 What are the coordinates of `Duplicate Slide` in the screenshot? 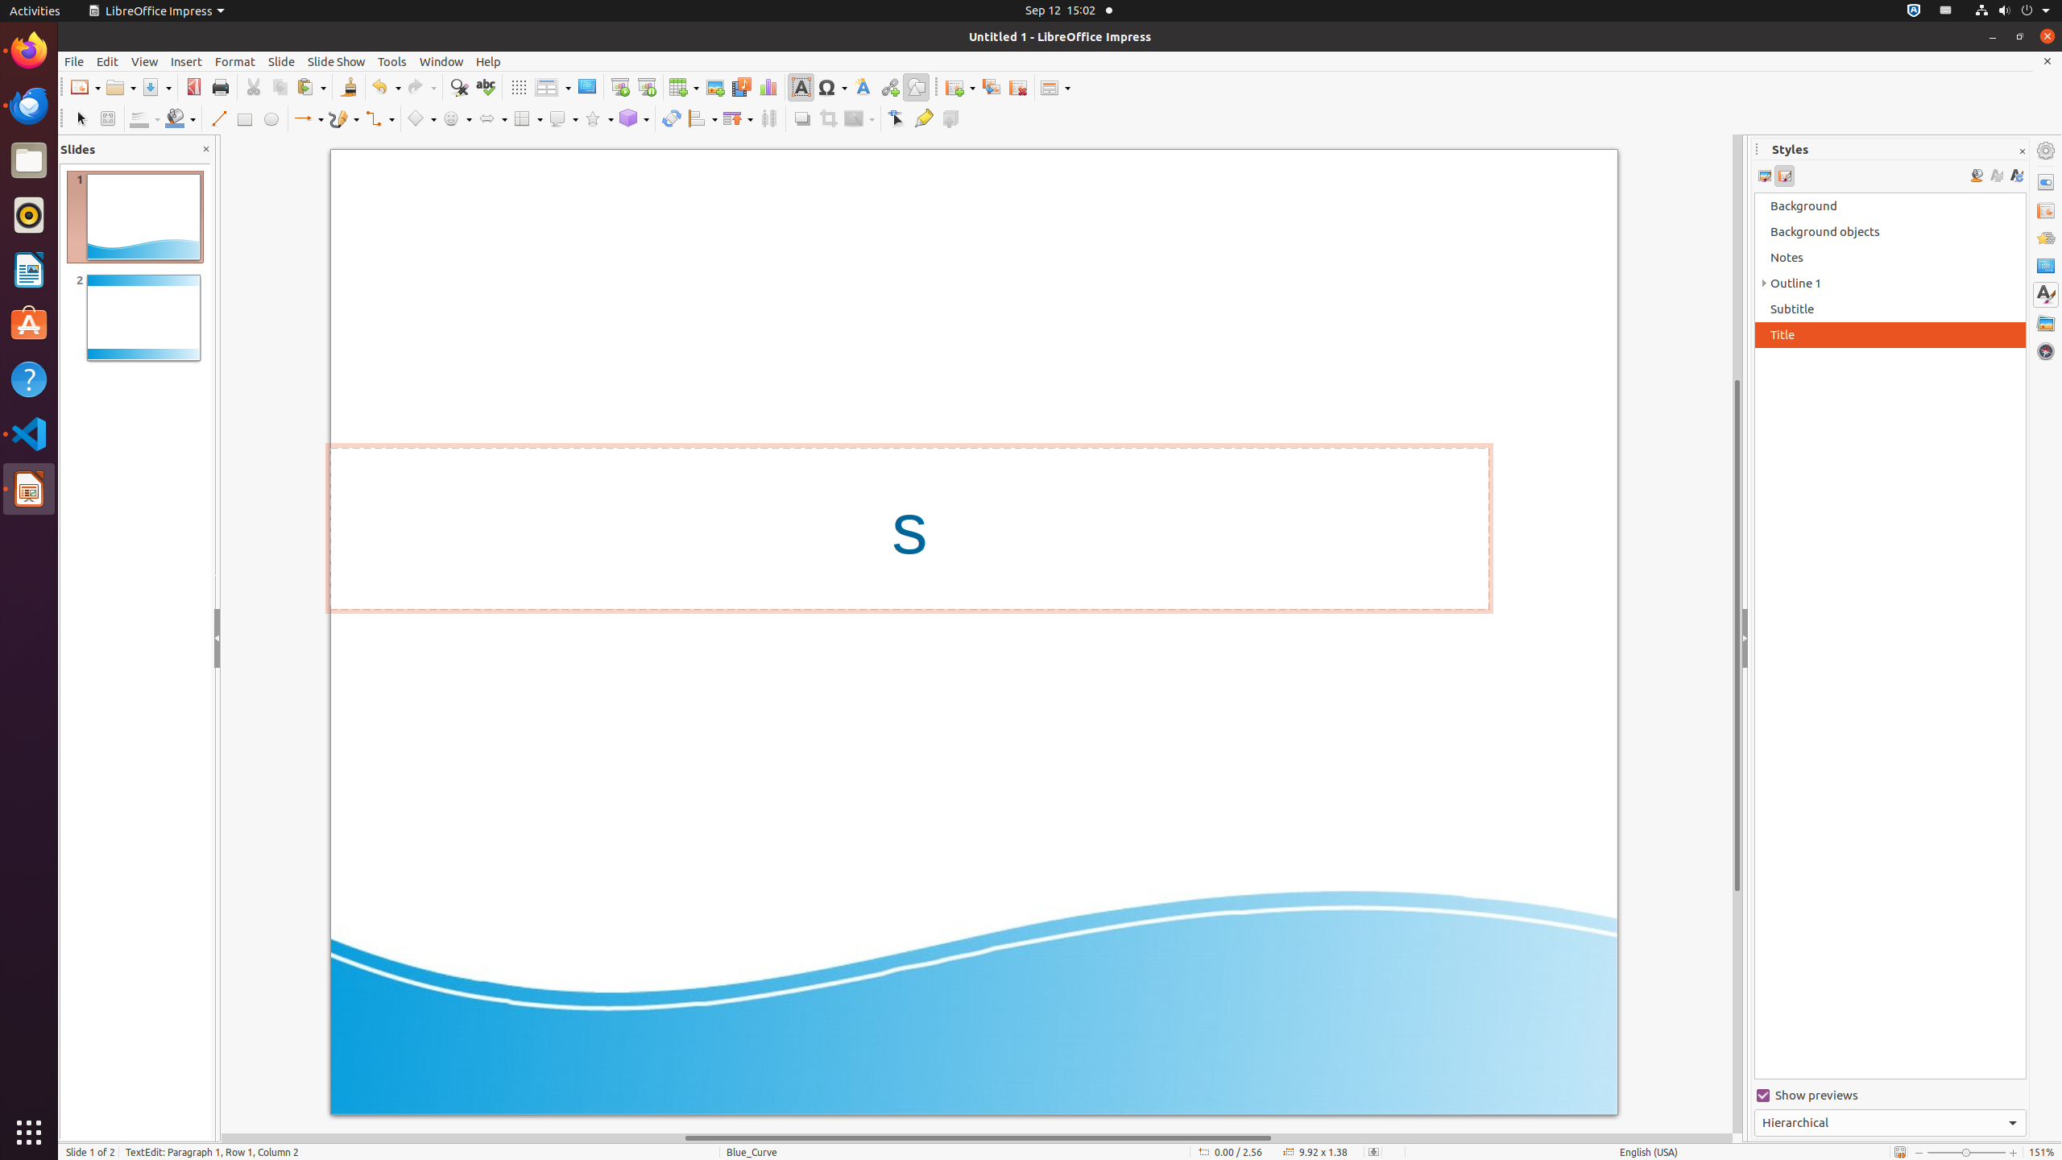 It's located at (991, 87).